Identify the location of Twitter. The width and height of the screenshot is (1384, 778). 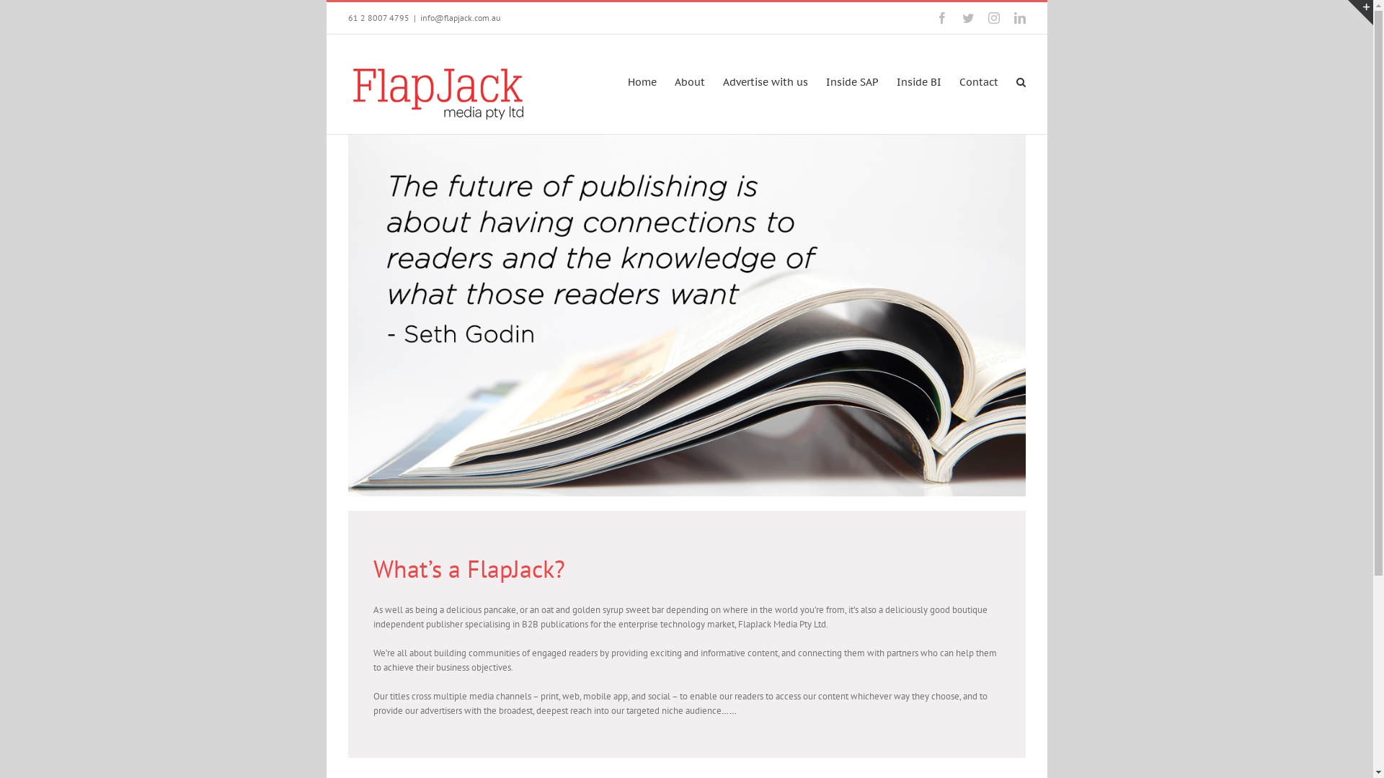
(967, 18).